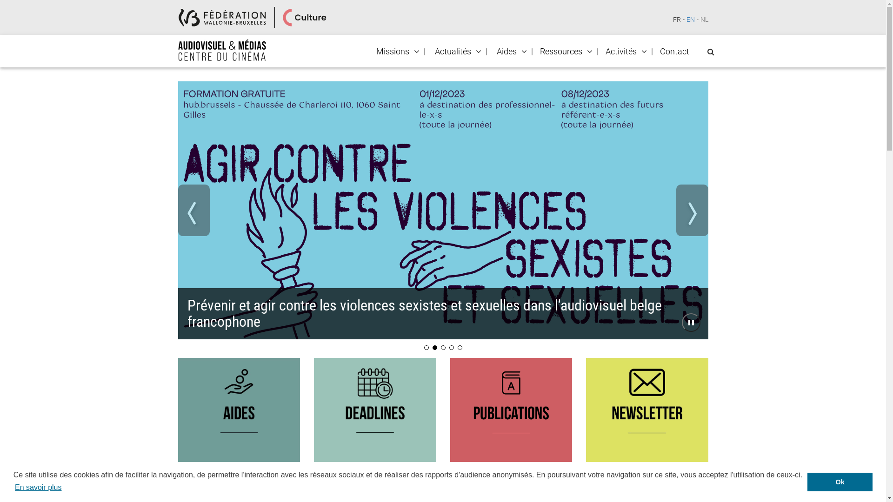 The width and height of the screenshot is (893, 502). I want to click on Aides, so click(506, 52).